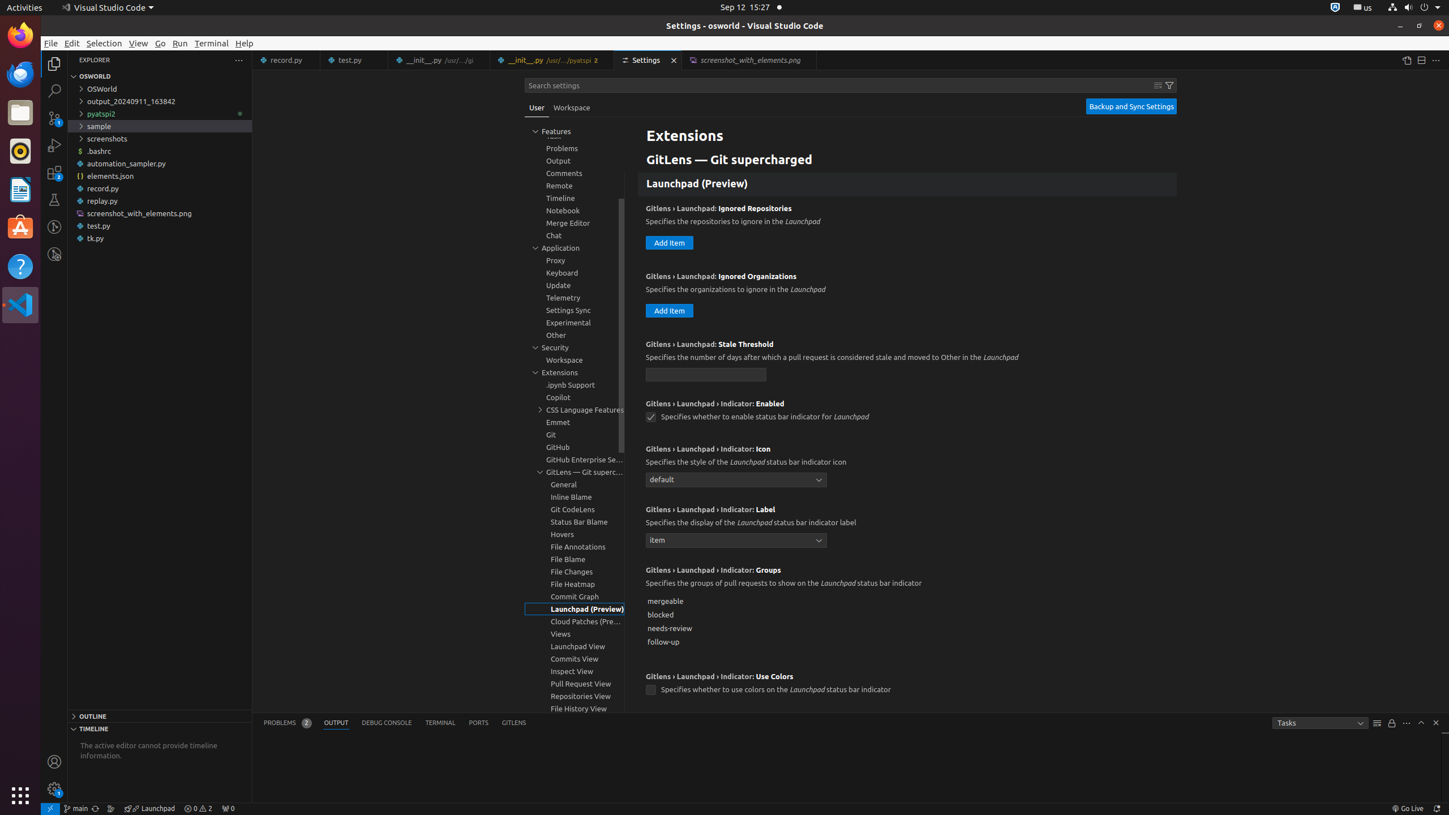  Describe the element at coordinates (575, 559) in the screenshot. I see `File Blame, group` at that location.